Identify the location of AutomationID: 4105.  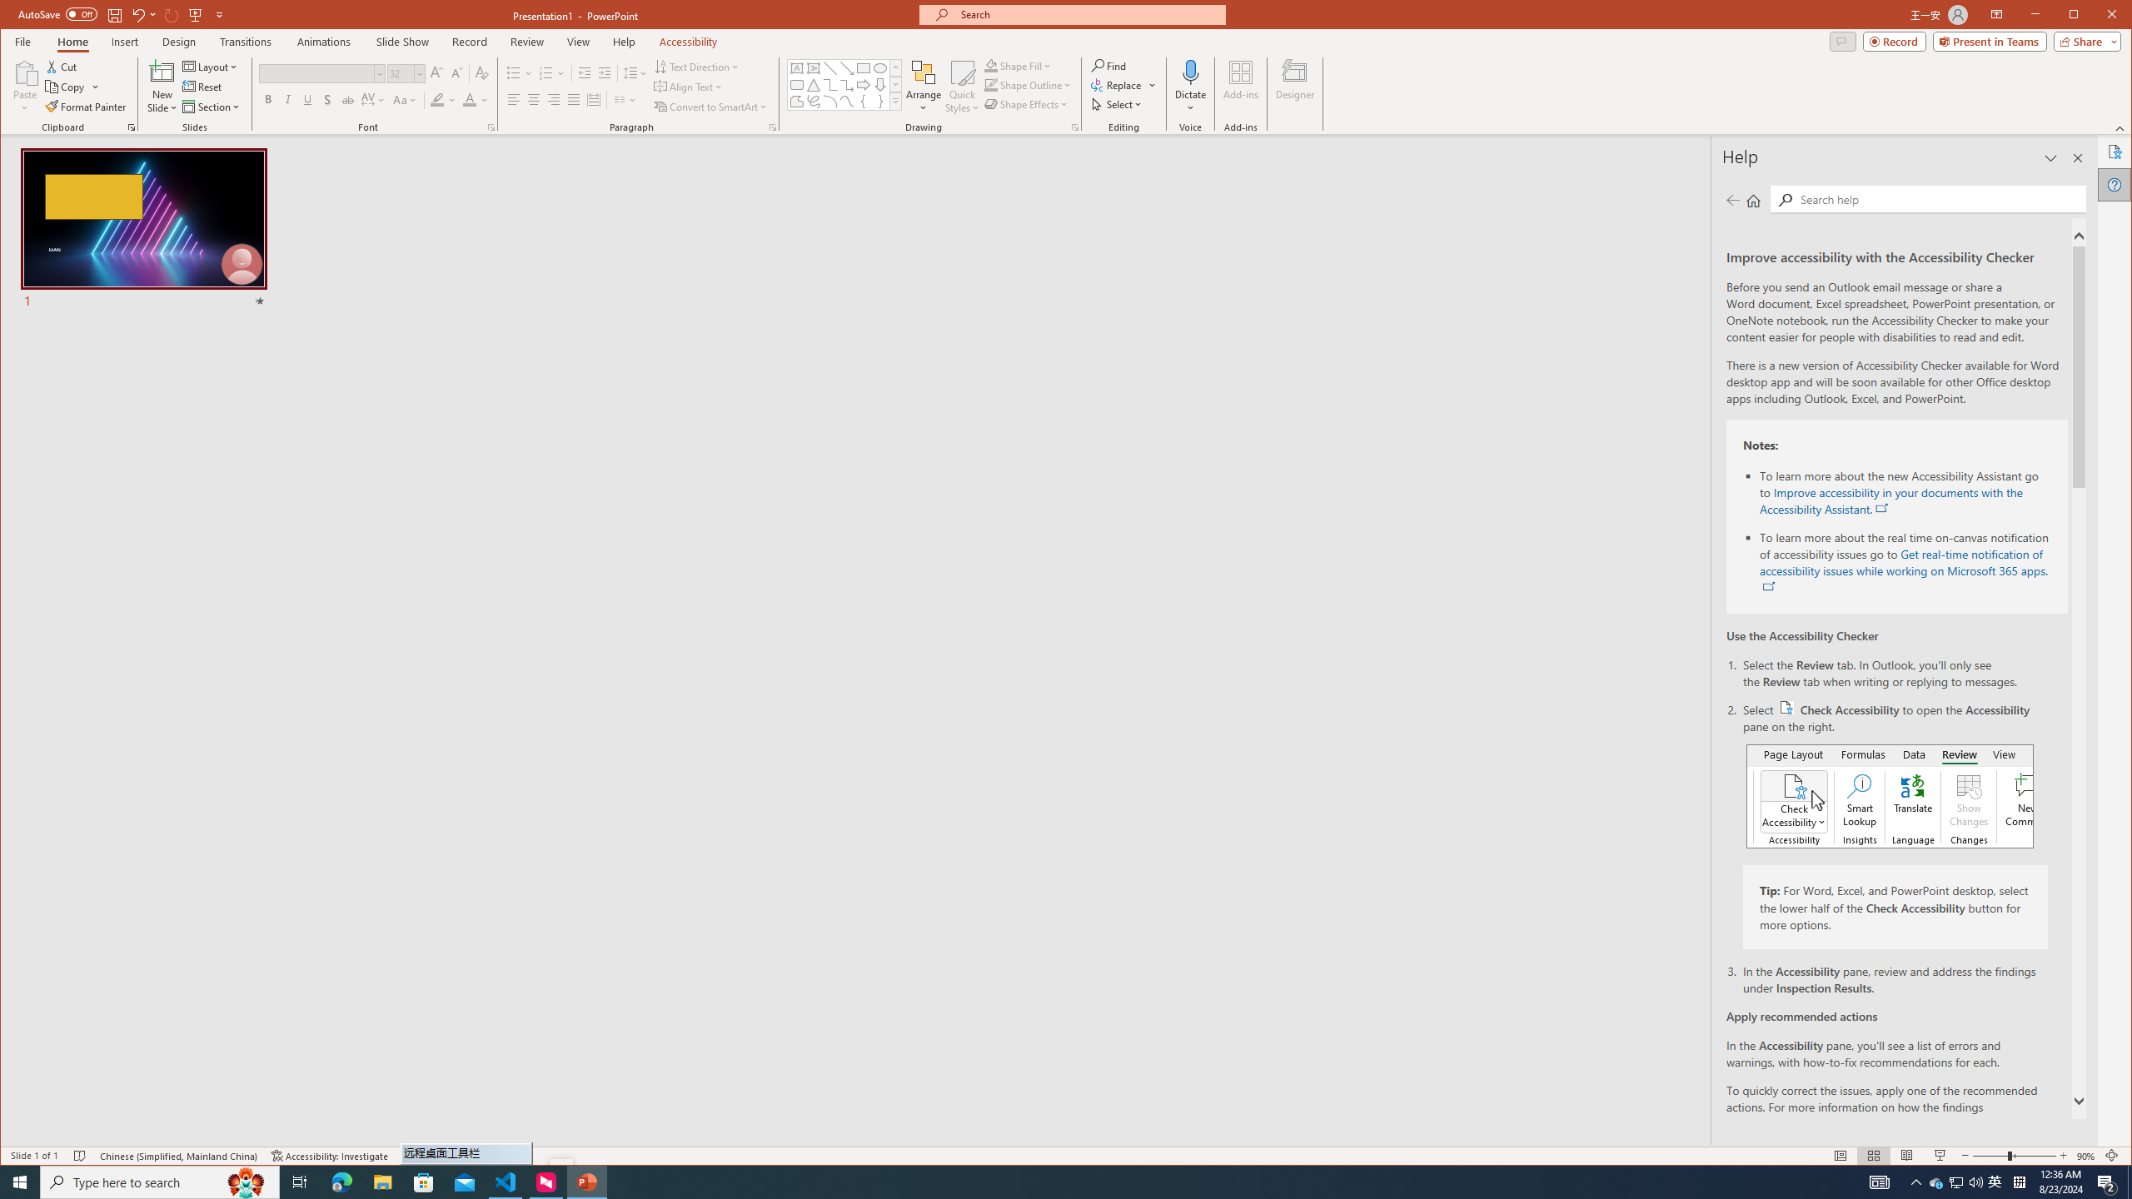
(1879, 1182).